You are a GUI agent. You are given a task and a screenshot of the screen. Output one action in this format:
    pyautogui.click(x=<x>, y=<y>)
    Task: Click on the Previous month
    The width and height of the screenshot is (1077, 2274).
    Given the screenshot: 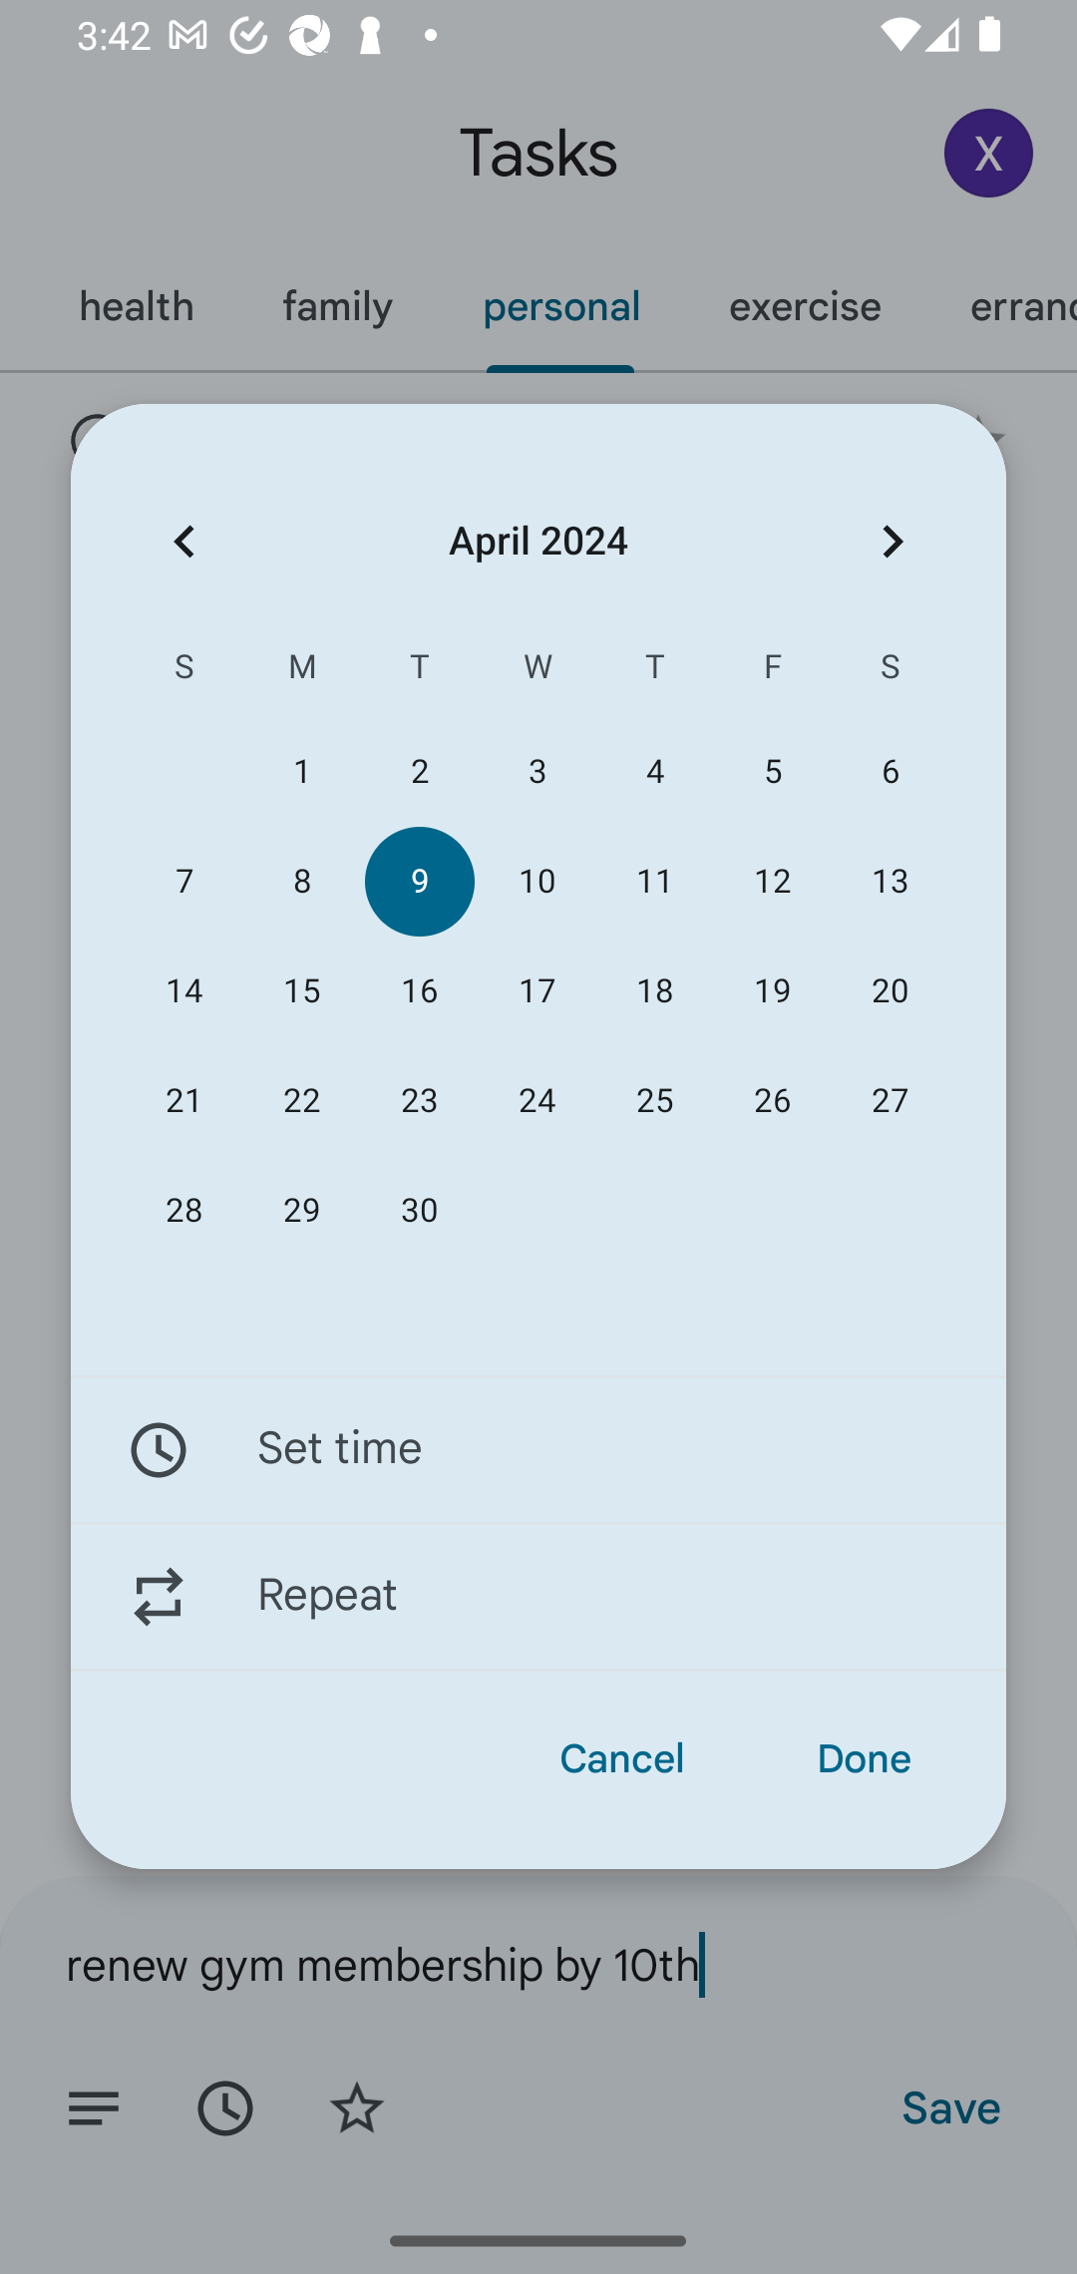 What is the action you would take?
    pyautogui.click(x=183, y=541)
    